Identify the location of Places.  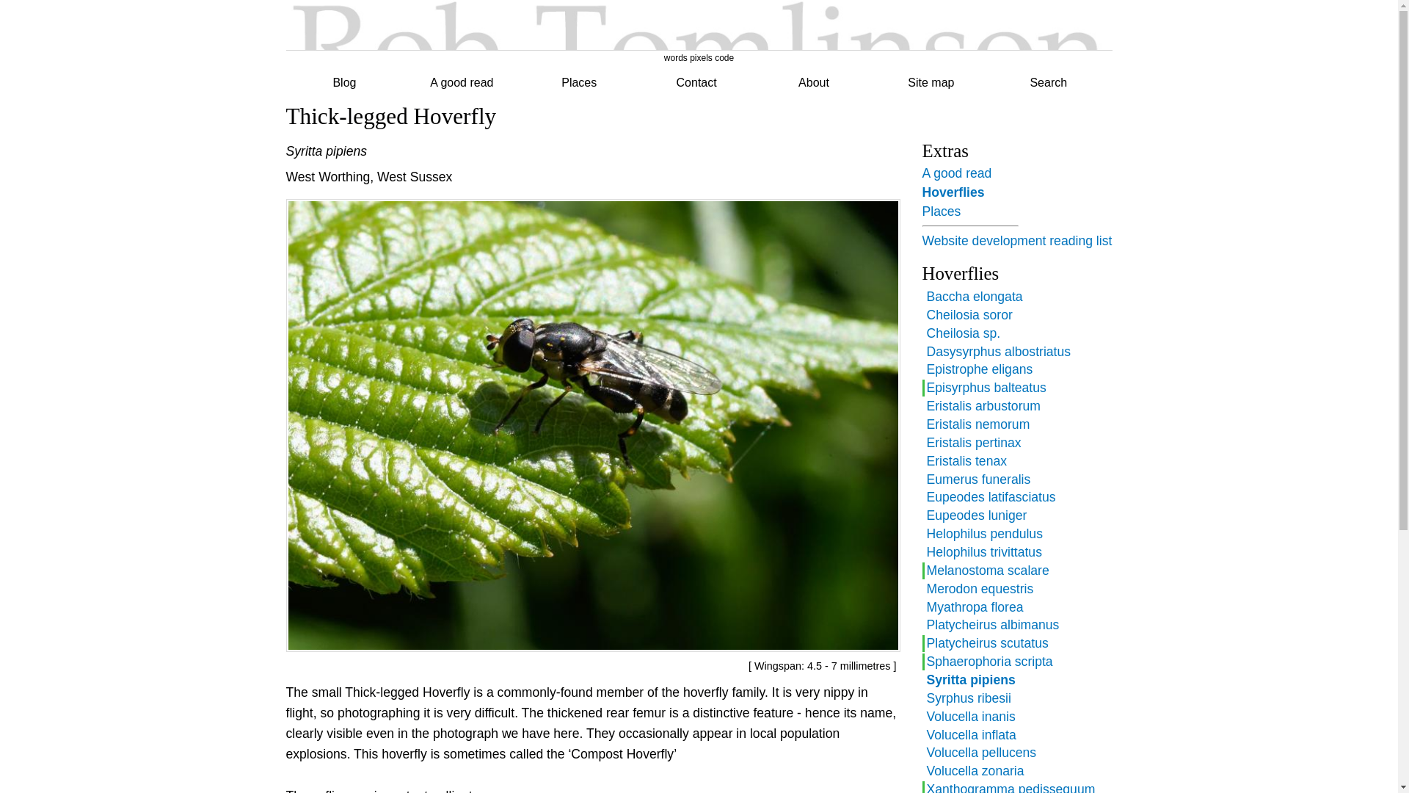
(941, 211).